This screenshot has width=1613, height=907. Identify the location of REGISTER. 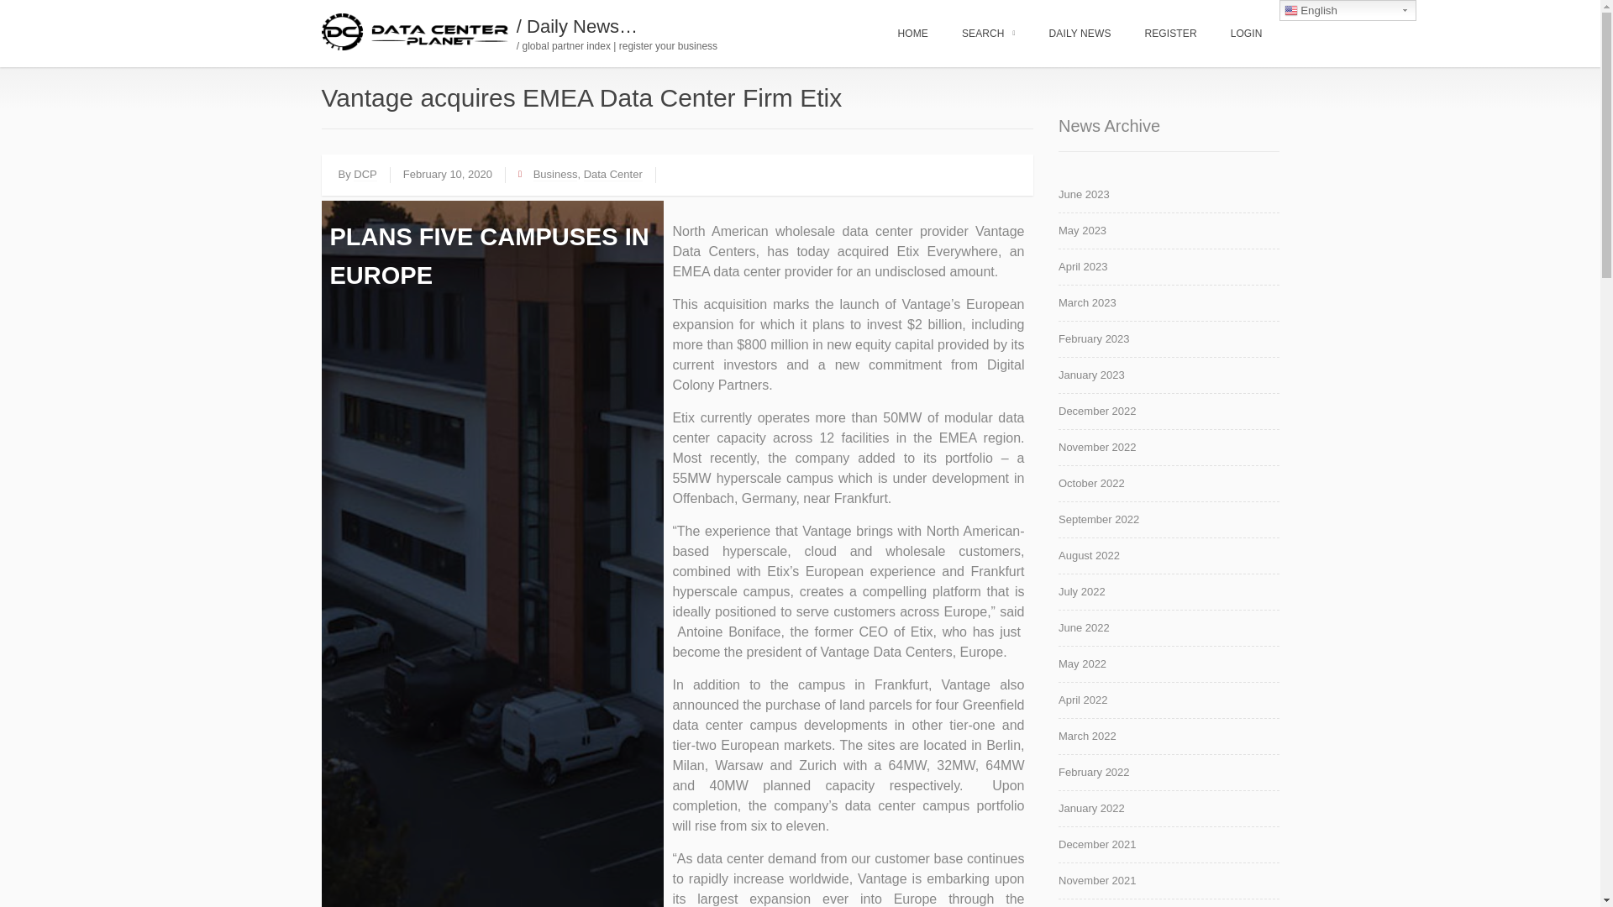
(1169, 34).